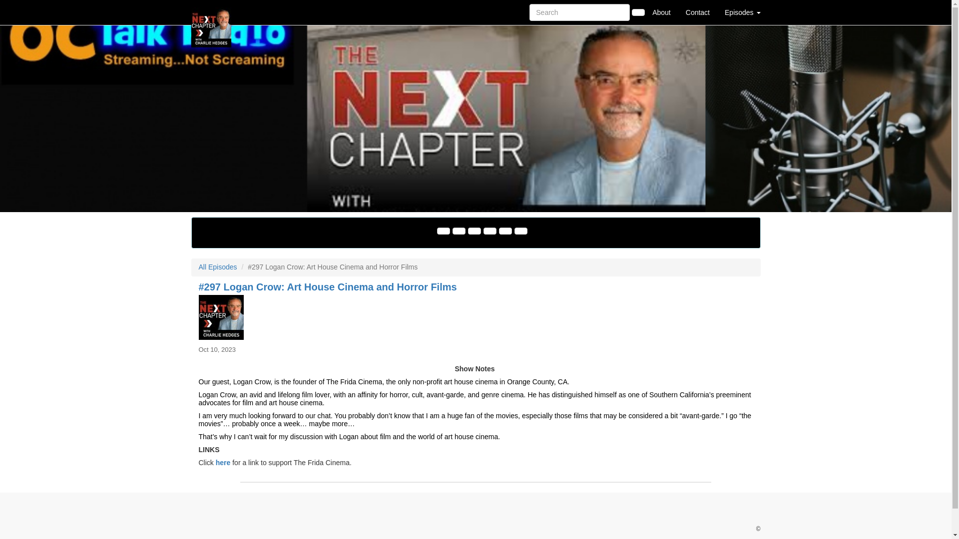  Describe the element at coordinates (742, 12) in the screenshot. I see `Episodes` at that location.